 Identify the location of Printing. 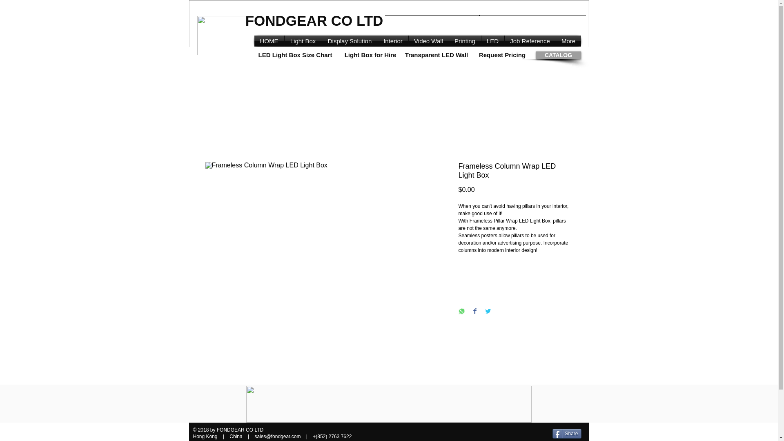
(465, 41).